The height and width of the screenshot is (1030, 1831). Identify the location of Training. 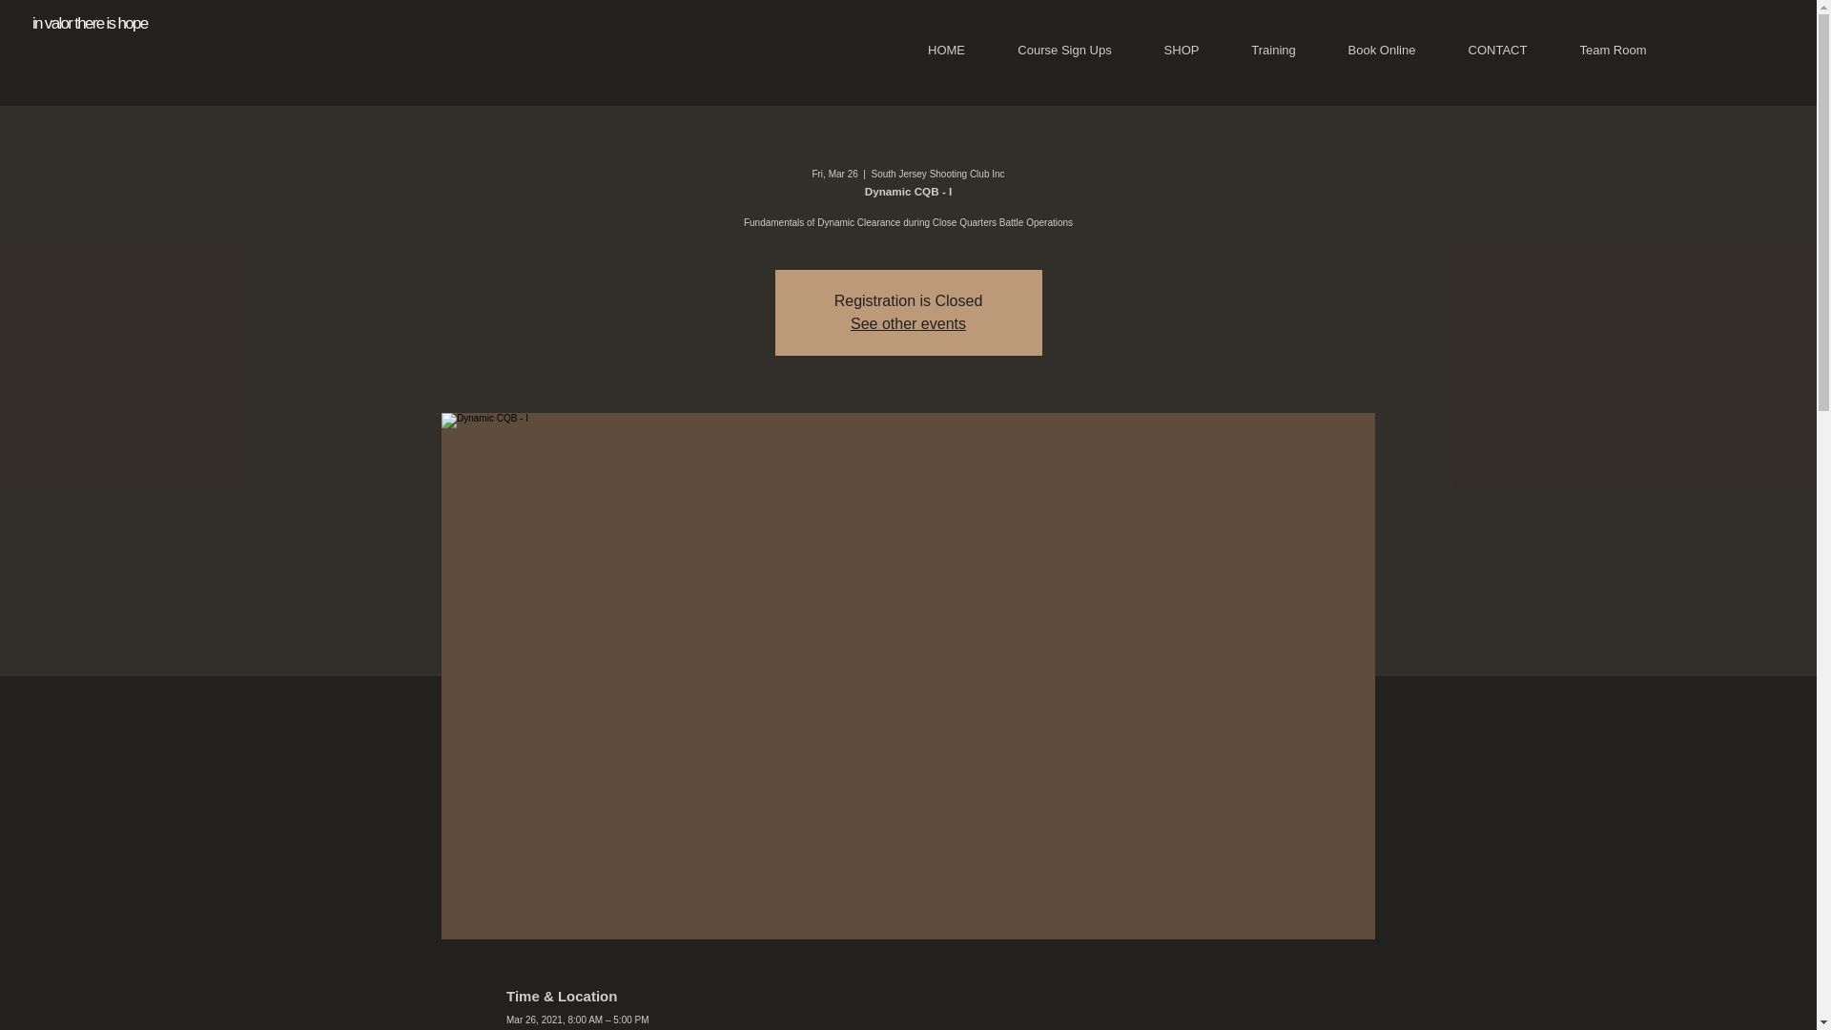
(1273, 50).